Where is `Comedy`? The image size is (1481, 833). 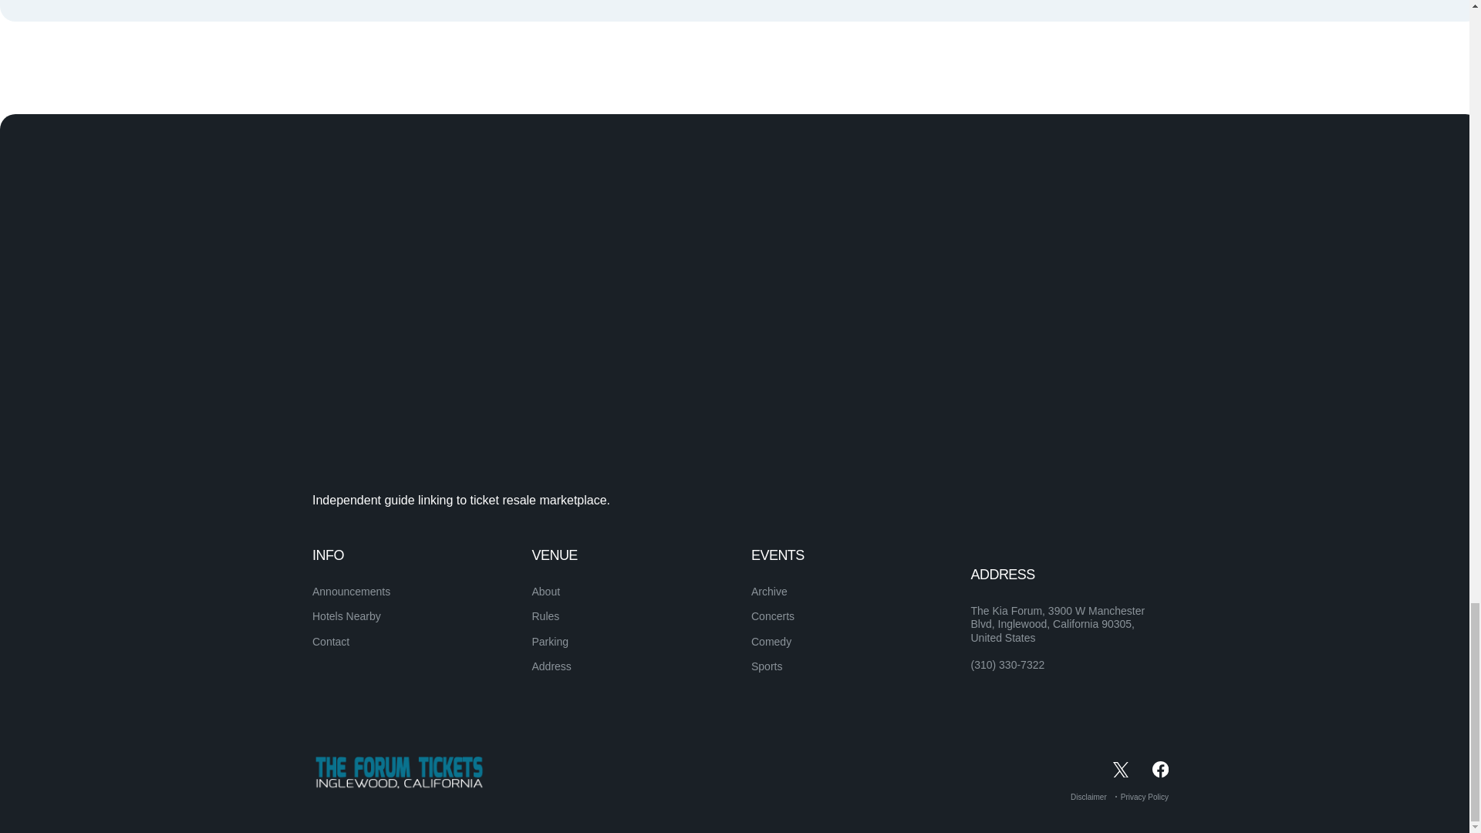 Comedy is located at coordinates (771, 642).